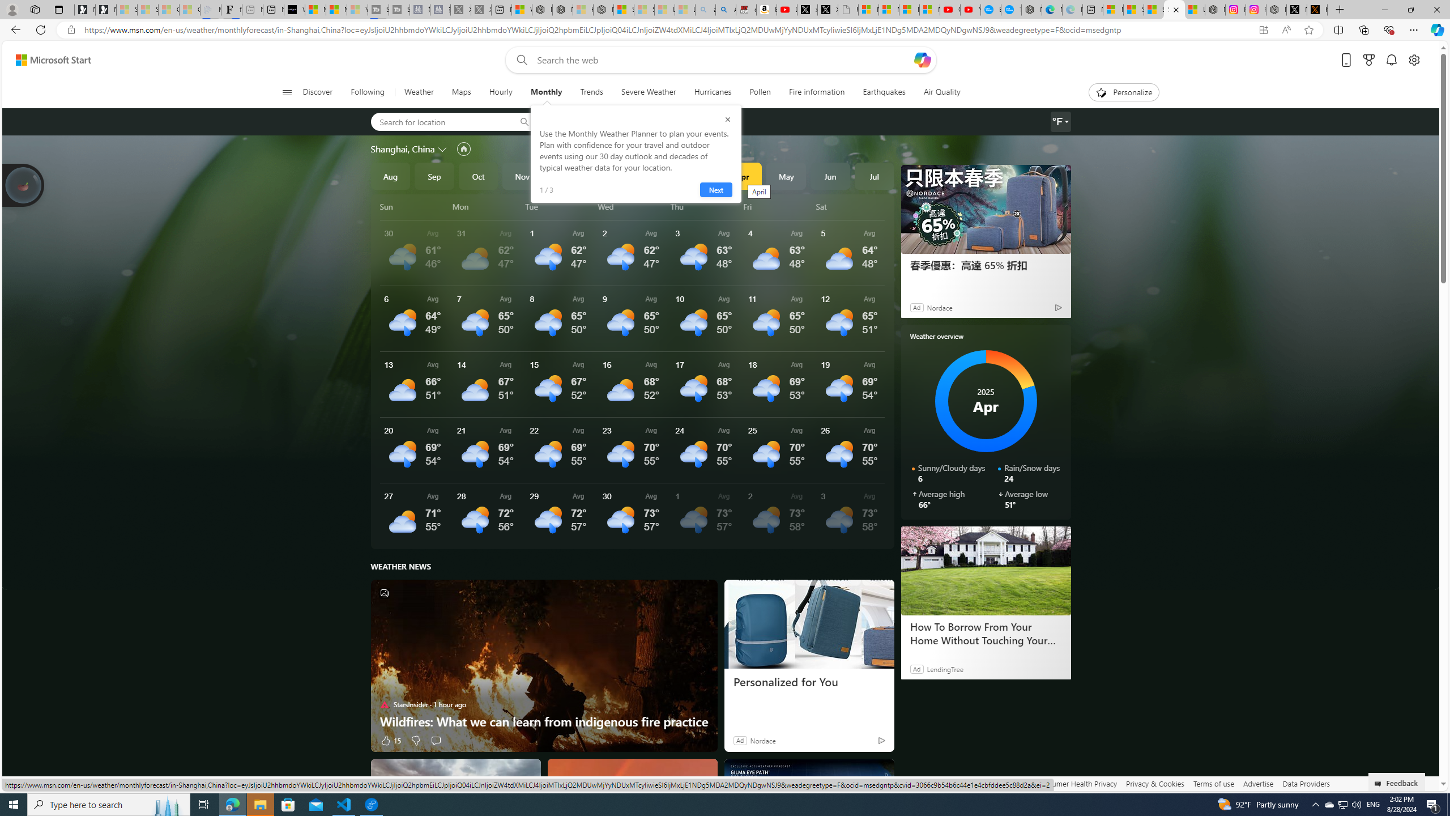 The width and height of the screenshot is (1450, 816). I want to click on Air Quality, so click(941, 92).